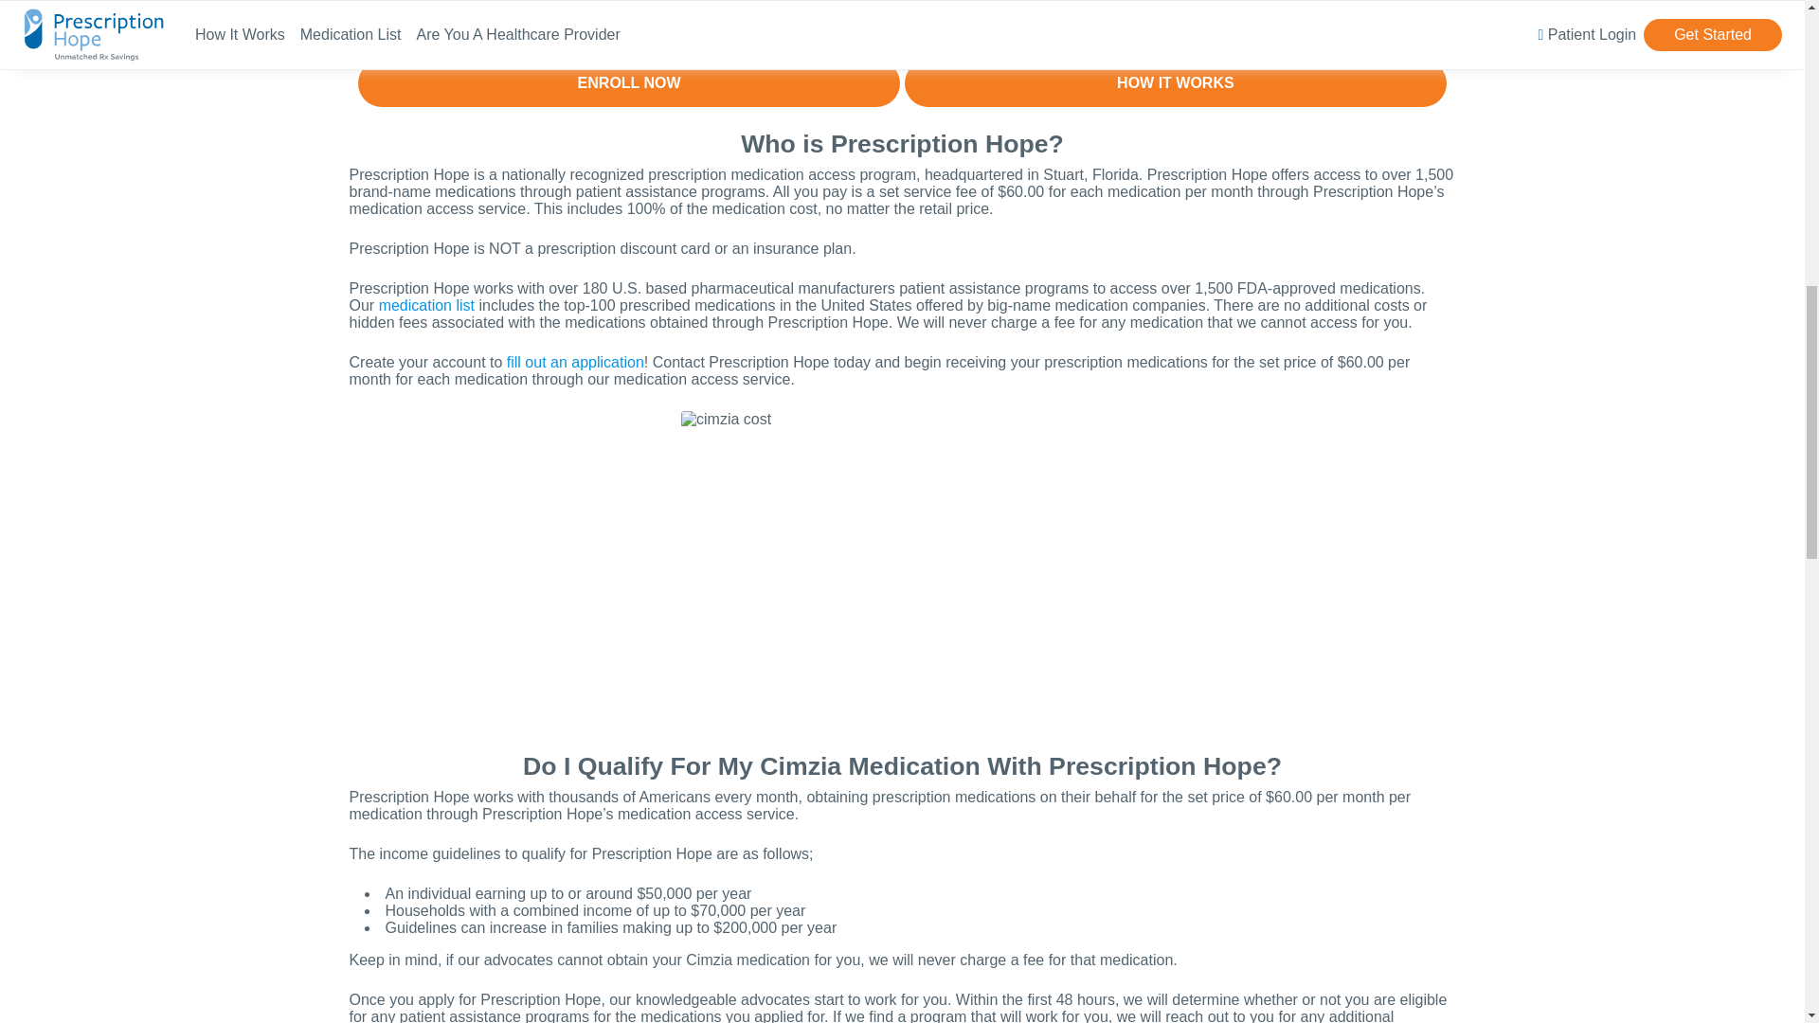 This screenshot has width=1819, height=1023. What do you see at coordinates (1175, 83) in the screenshot?
I see `HOW IT WORKS` at bounding box center [1175, 83].